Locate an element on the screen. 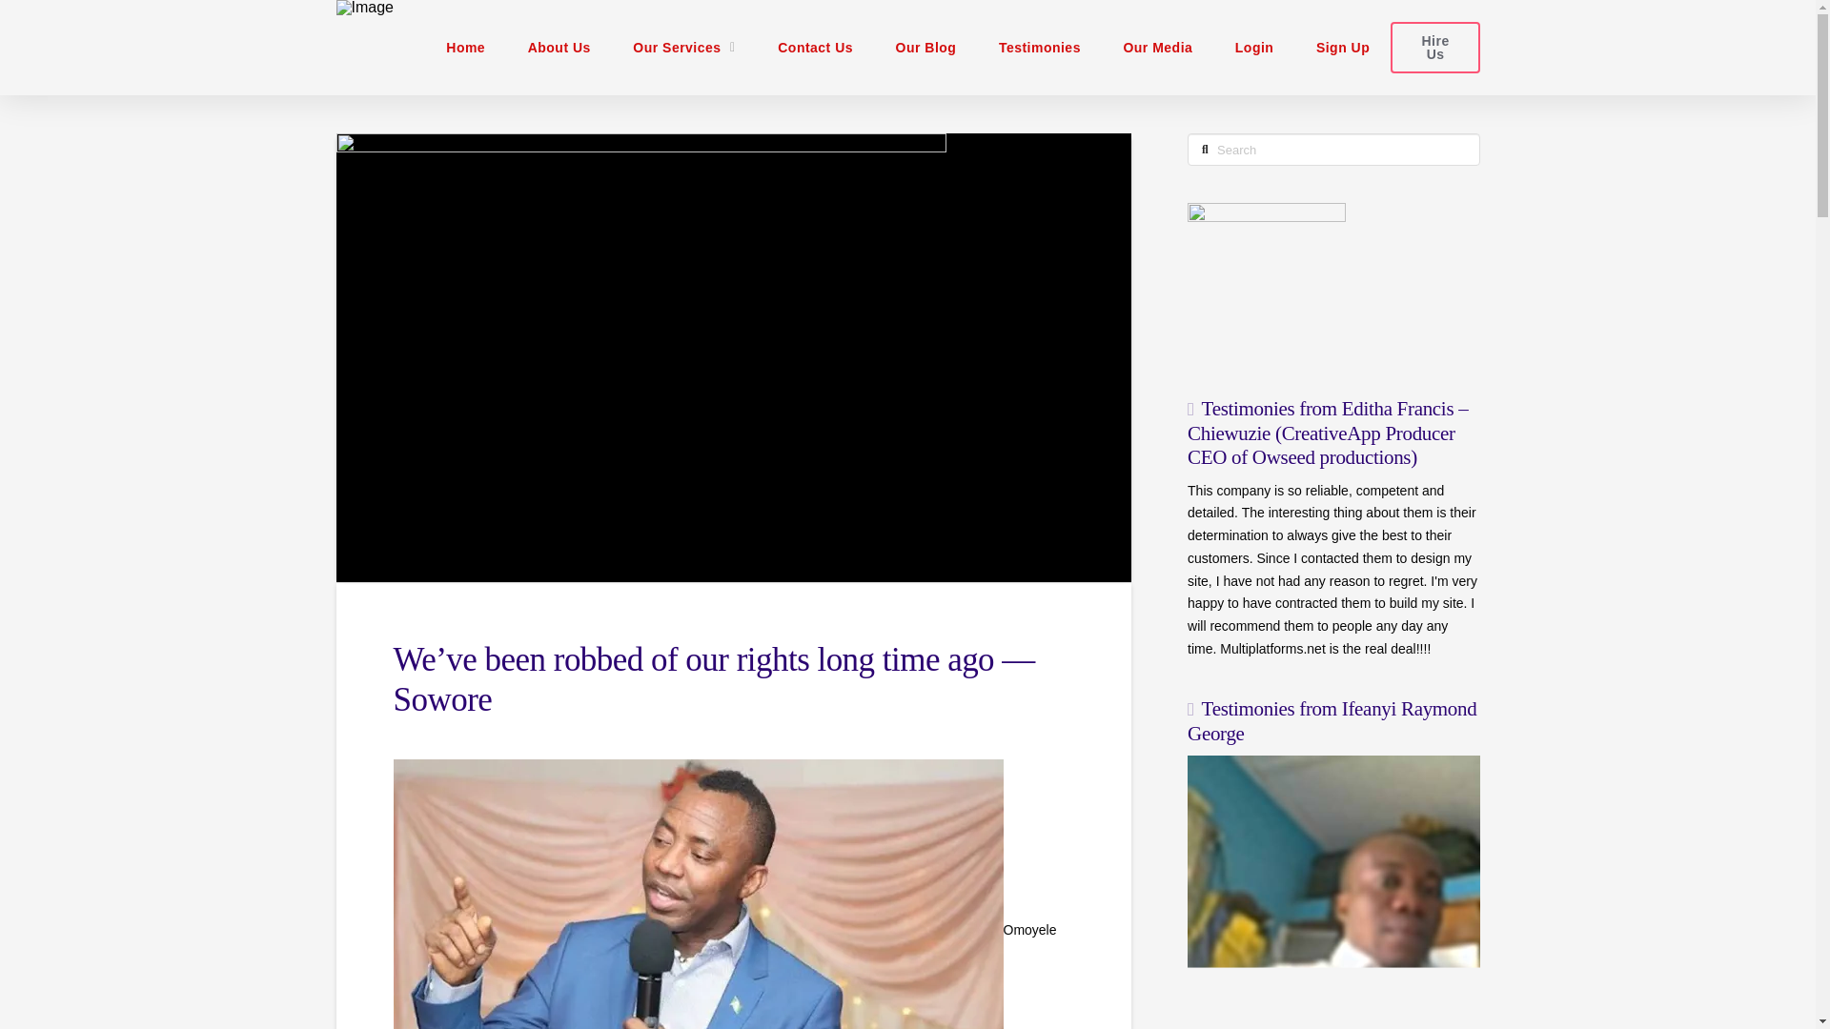 The width and height of the screenshot is (1830, 1029). Sign Up is located at coordinates (1342, 48).